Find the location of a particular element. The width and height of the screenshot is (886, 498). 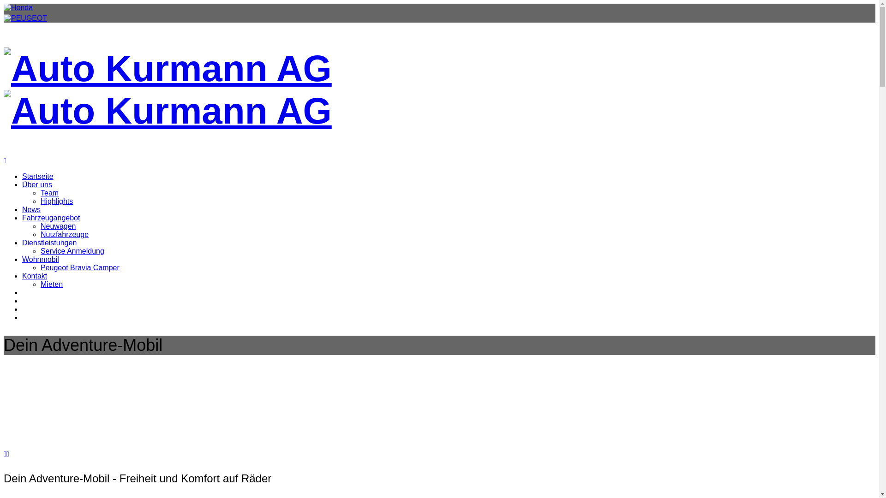

Peugeot Bravia Camper is located at coordinates (80, 267).